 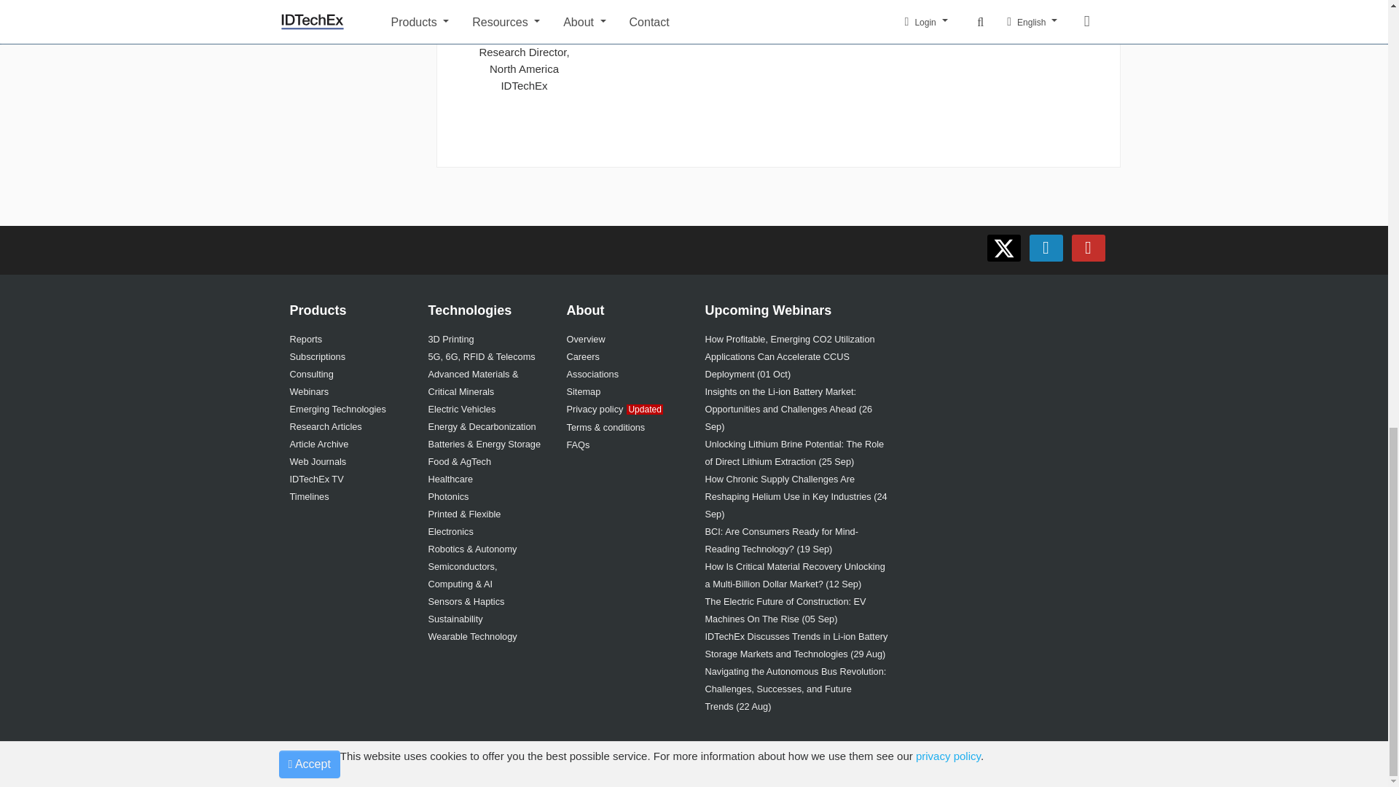 What do you see at coordinates (448, 496) in the screenshot?
I see `Photonics` at bounding box center [448, 496].